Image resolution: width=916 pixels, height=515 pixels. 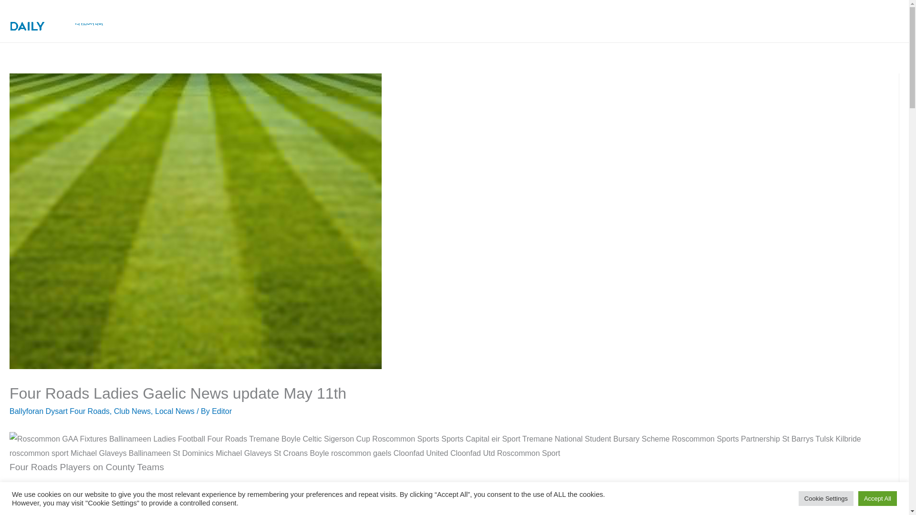 I want to click on JOBS, so click(x=803, y=21).